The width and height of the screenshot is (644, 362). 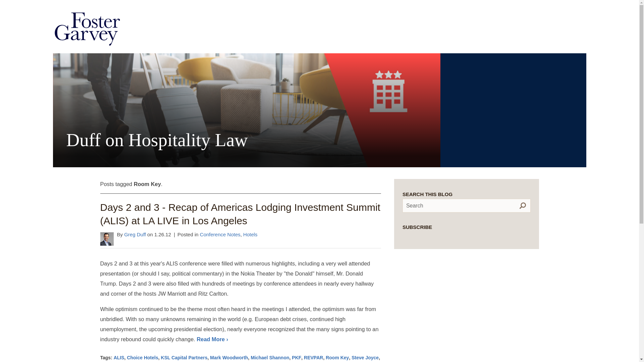 I want to click on Mark Woodworth, so click(x=229, y=357).